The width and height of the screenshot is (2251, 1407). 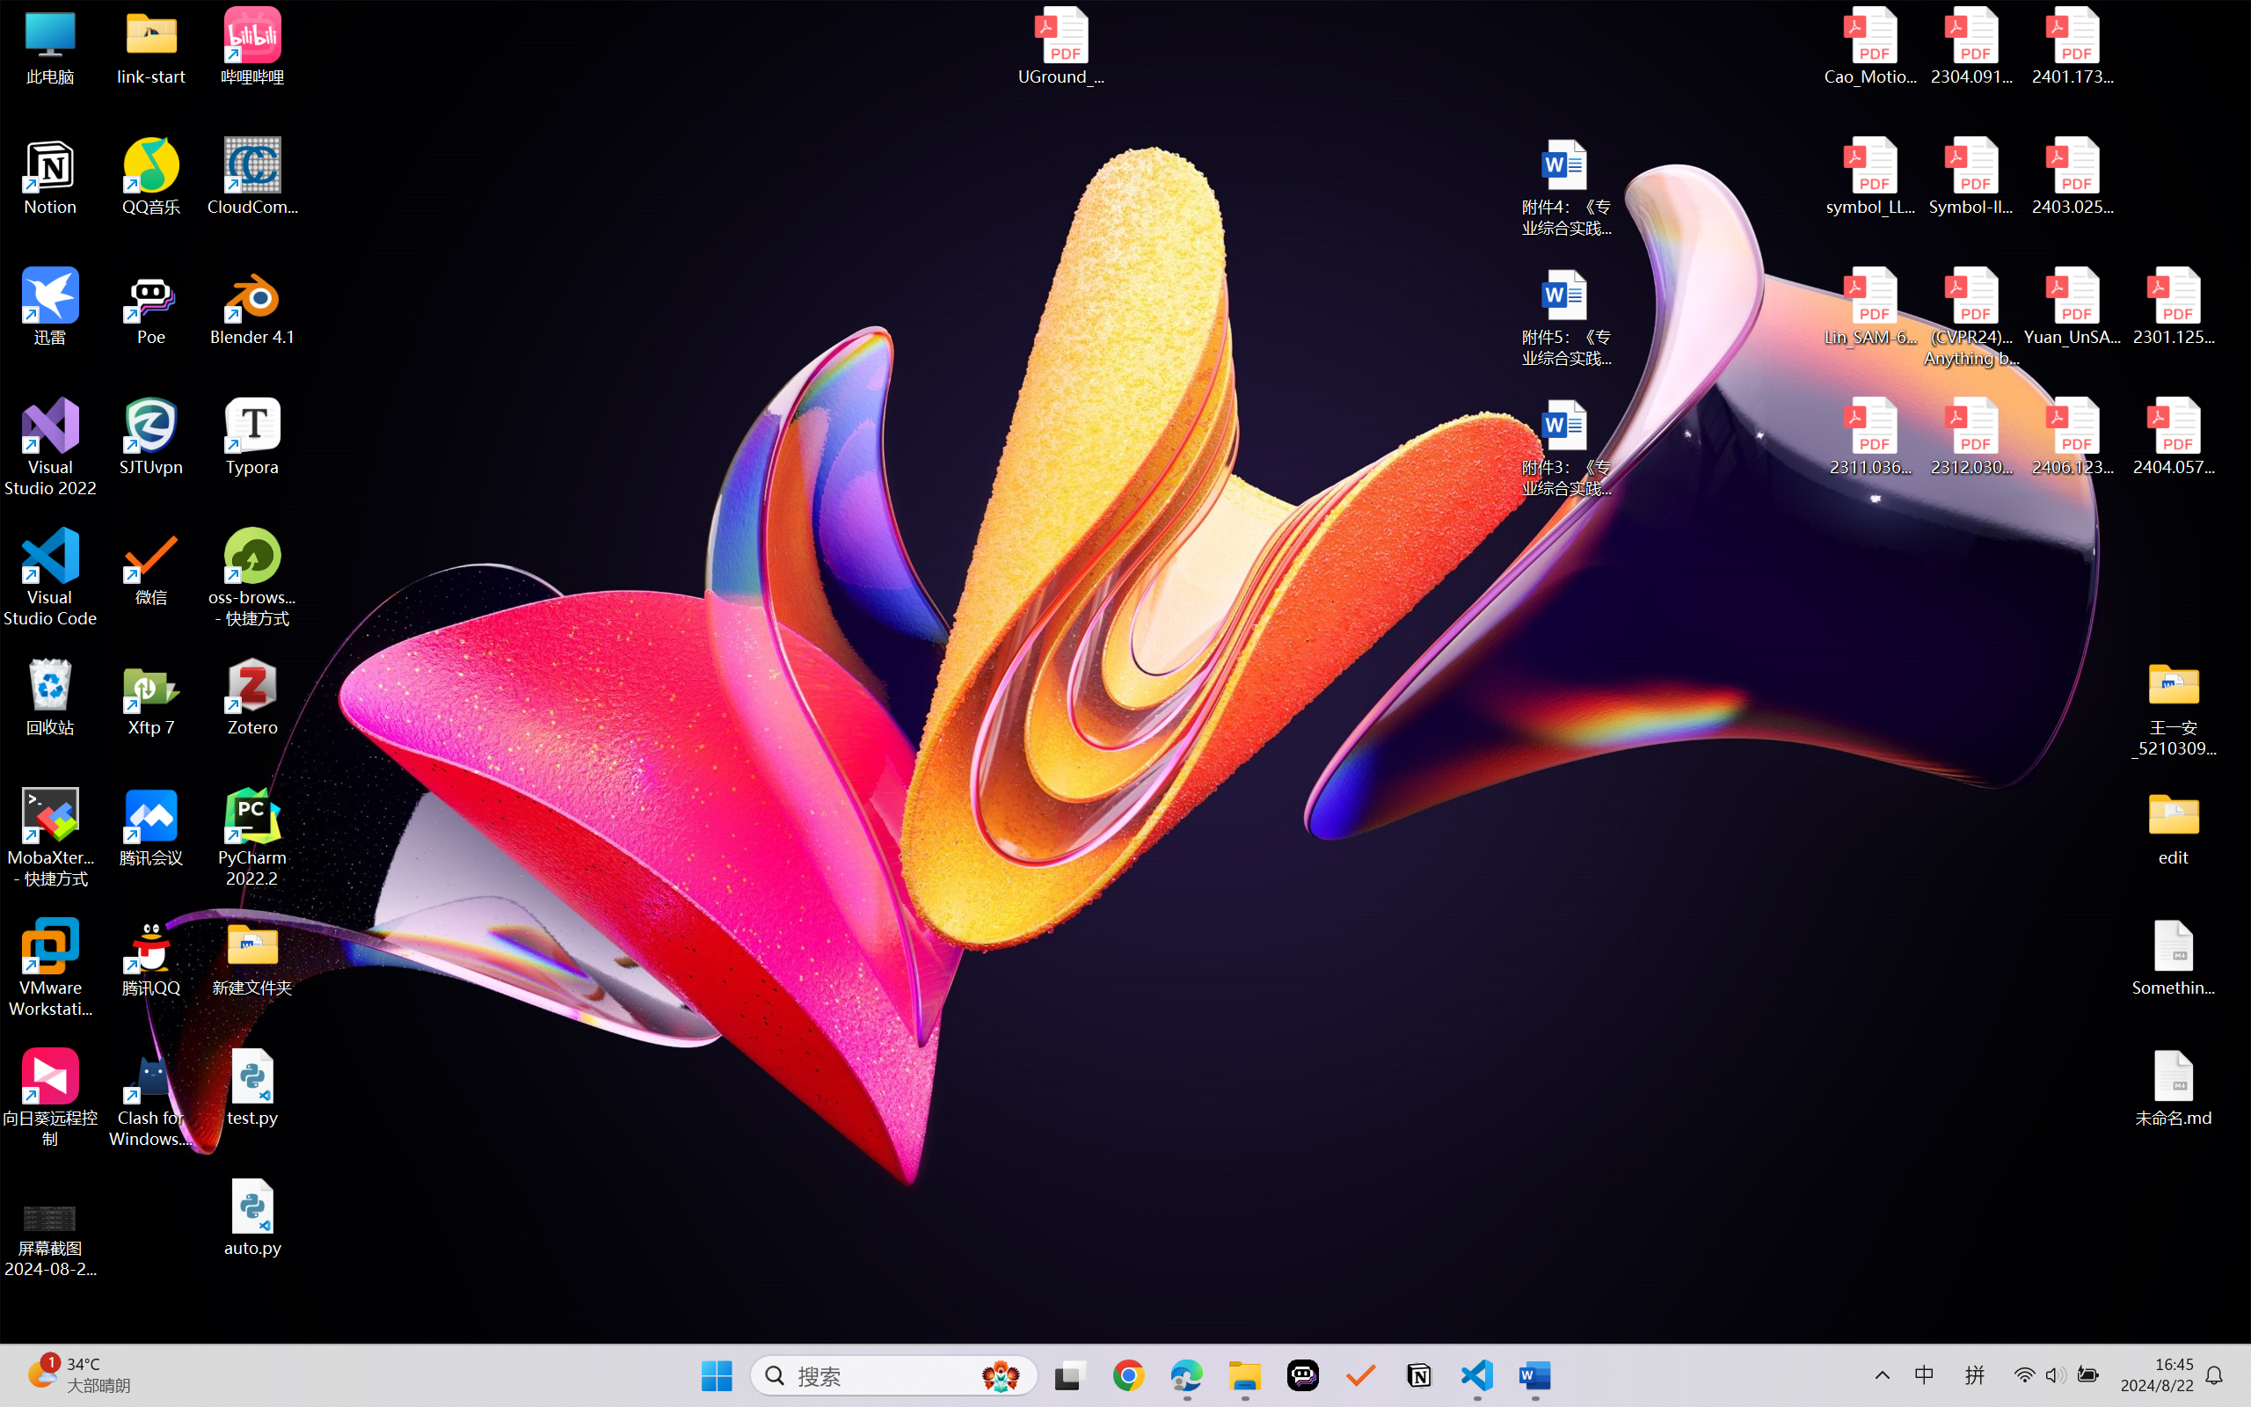 What do you see at coordinates (1871, 437) in the screenshot?
I see `2311.03658v2.pdf` at bounding box center [1871, 437].